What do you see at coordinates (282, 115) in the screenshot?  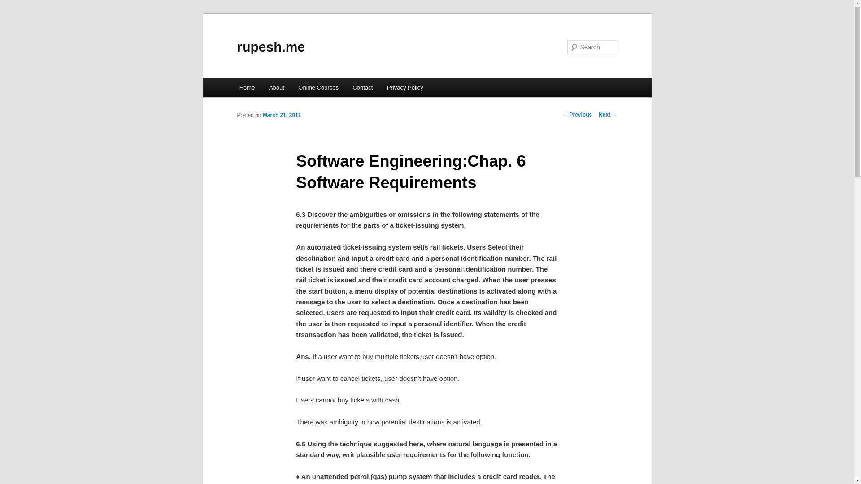 I see `March 21, 2011` at bounding box center [282, 115].